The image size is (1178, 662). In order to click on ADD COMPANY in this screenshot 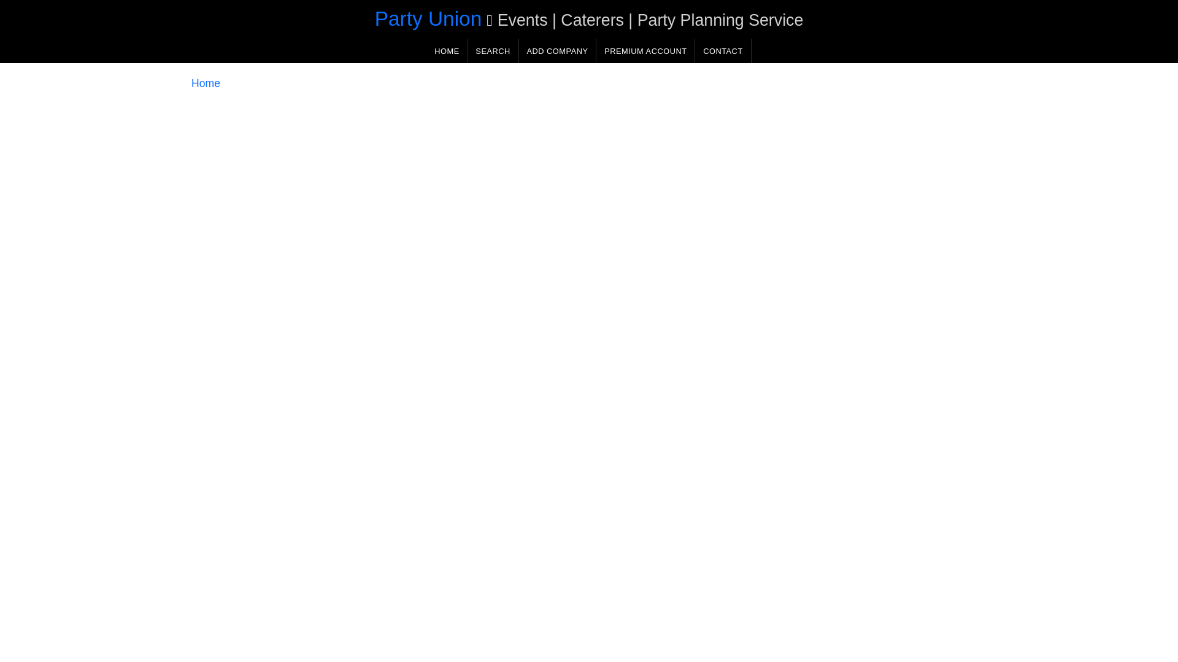, I will do `click(557, 50)`.